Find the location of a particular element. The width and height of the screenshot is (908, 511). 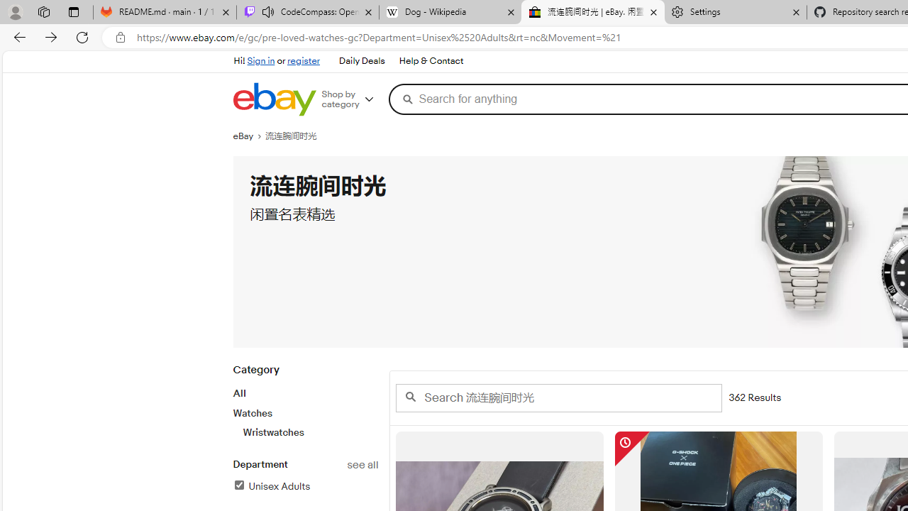

See all department refinements is located at coordinates (362, 465).